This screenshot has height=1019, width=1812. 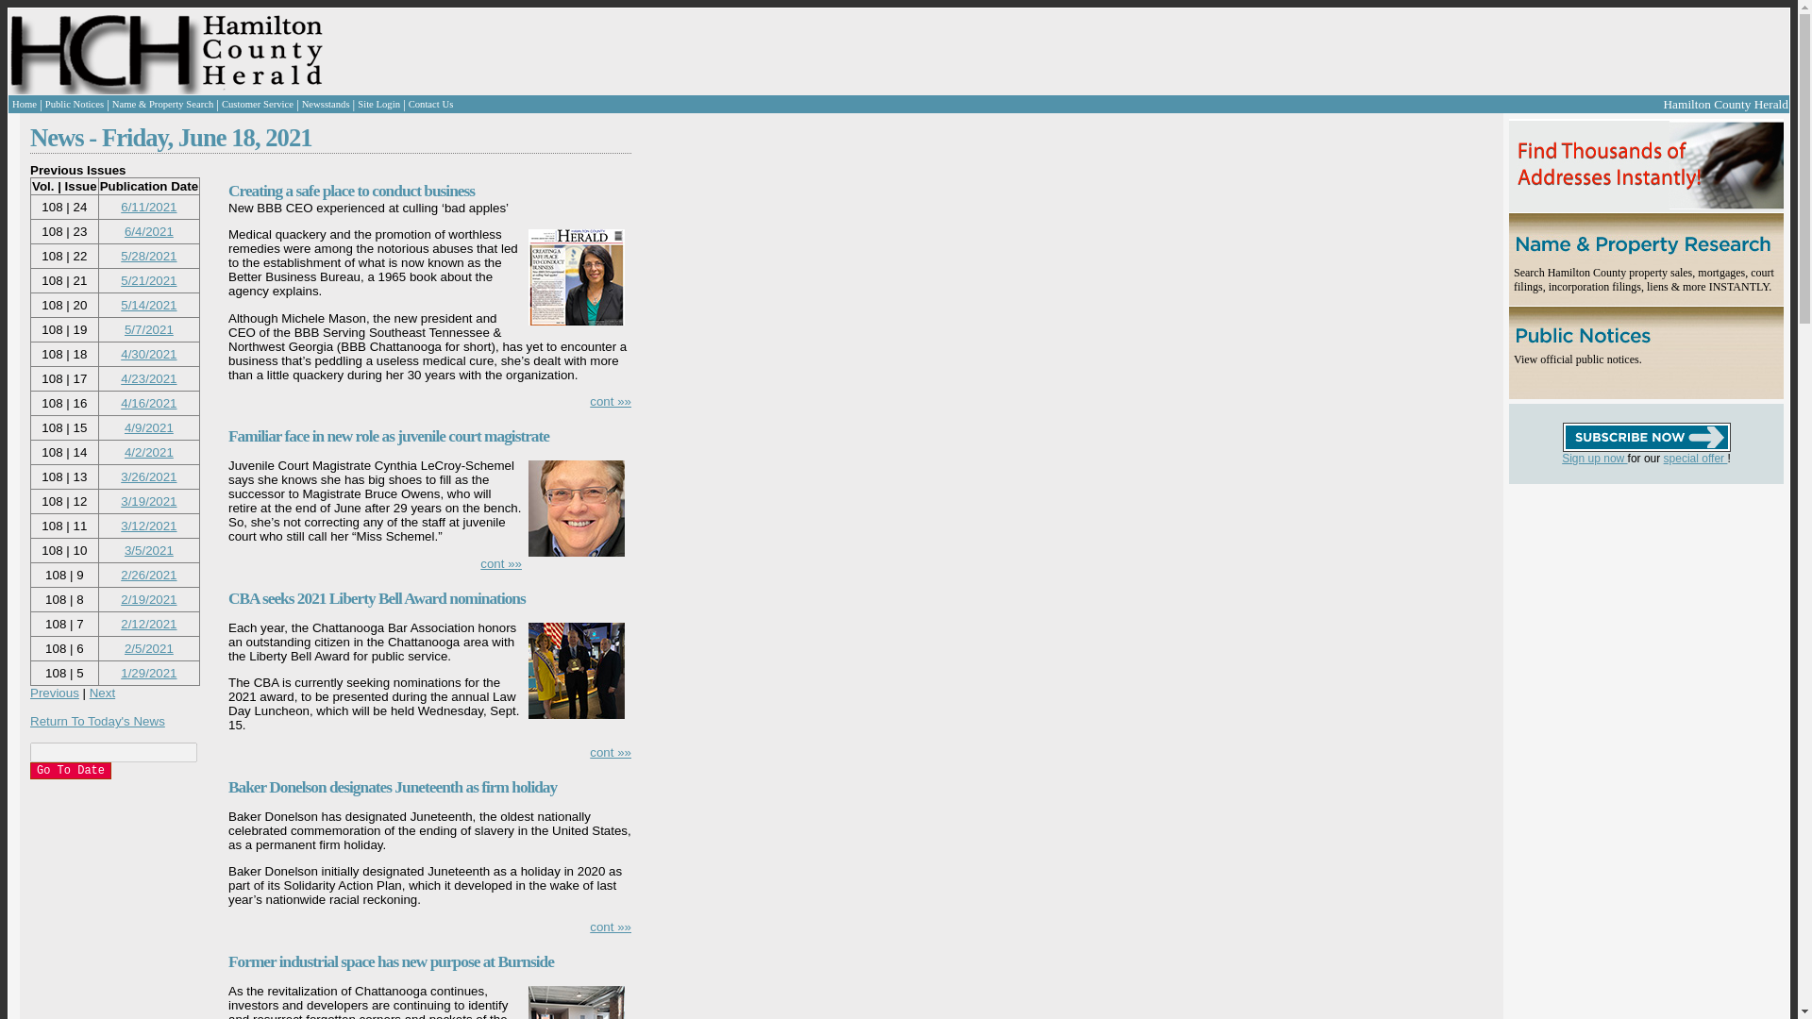 What do you see at coordinates (378, 104) in the screenshot?
I see `Site Login` at bounding box center [378, 104].